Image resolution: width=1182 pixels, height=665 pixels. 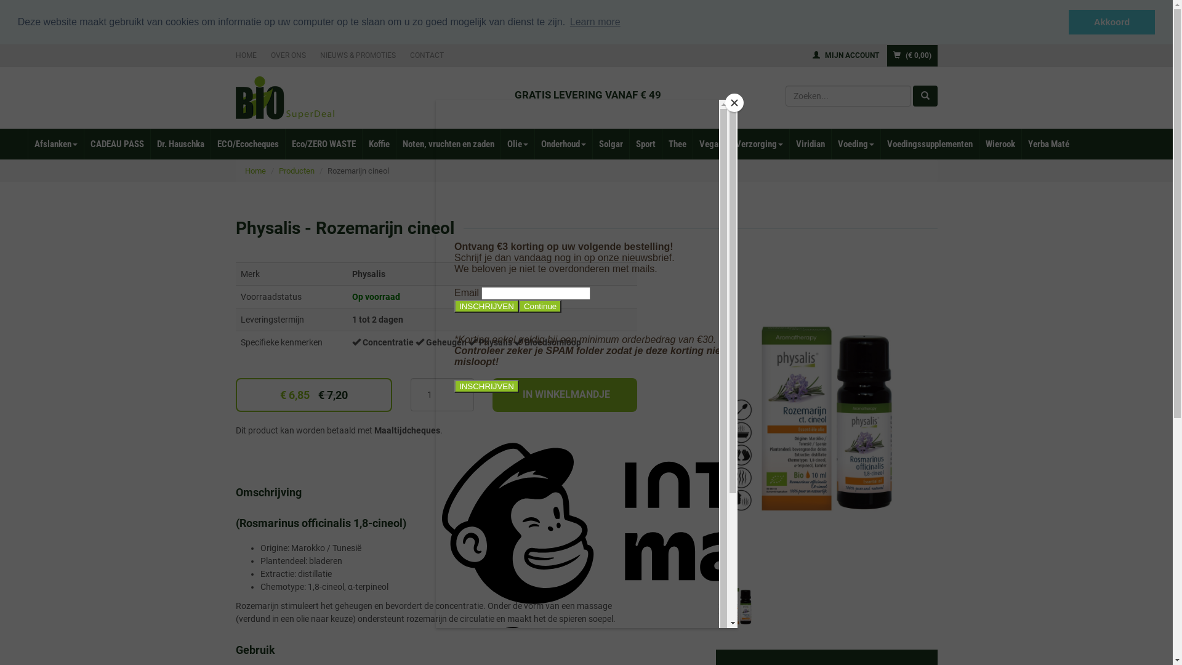 What do you see at coordinates (930, 143) in the screenshot?
I see `Voedingssupplementen` at bounding box center [930, 143].